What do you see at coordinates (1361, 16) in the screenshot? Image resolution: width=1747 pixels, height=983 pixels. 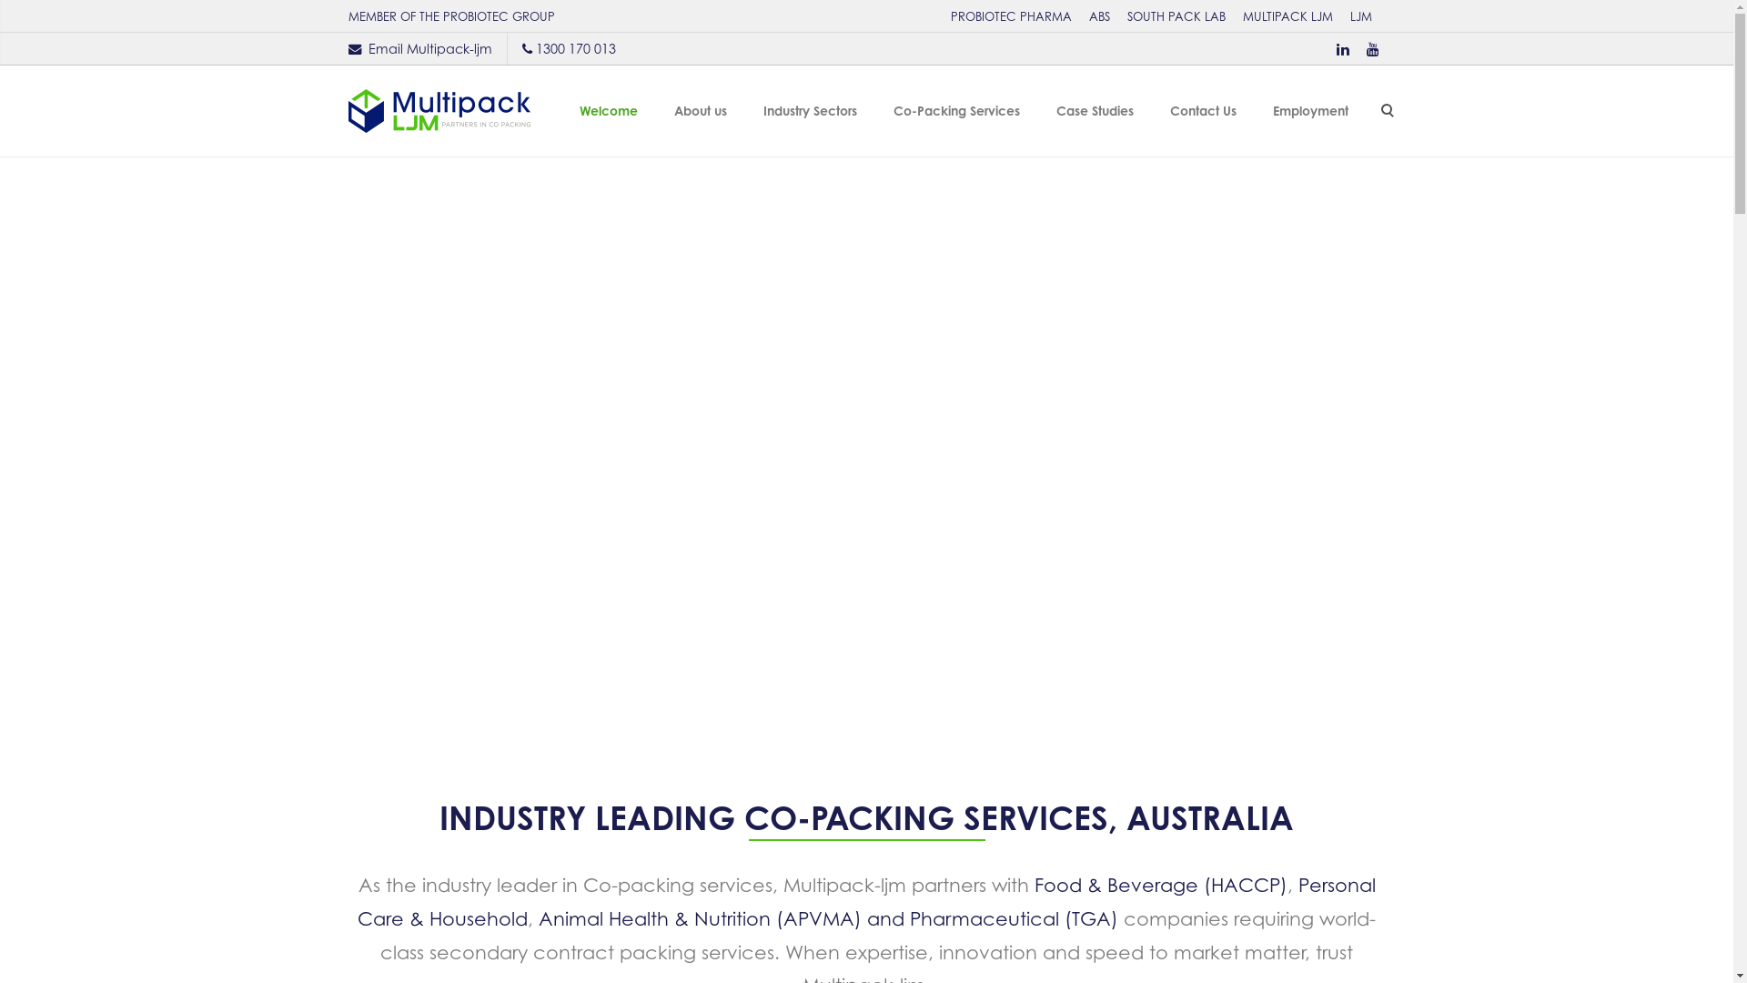 I see `LJM` at bounding box center [1361, 16].